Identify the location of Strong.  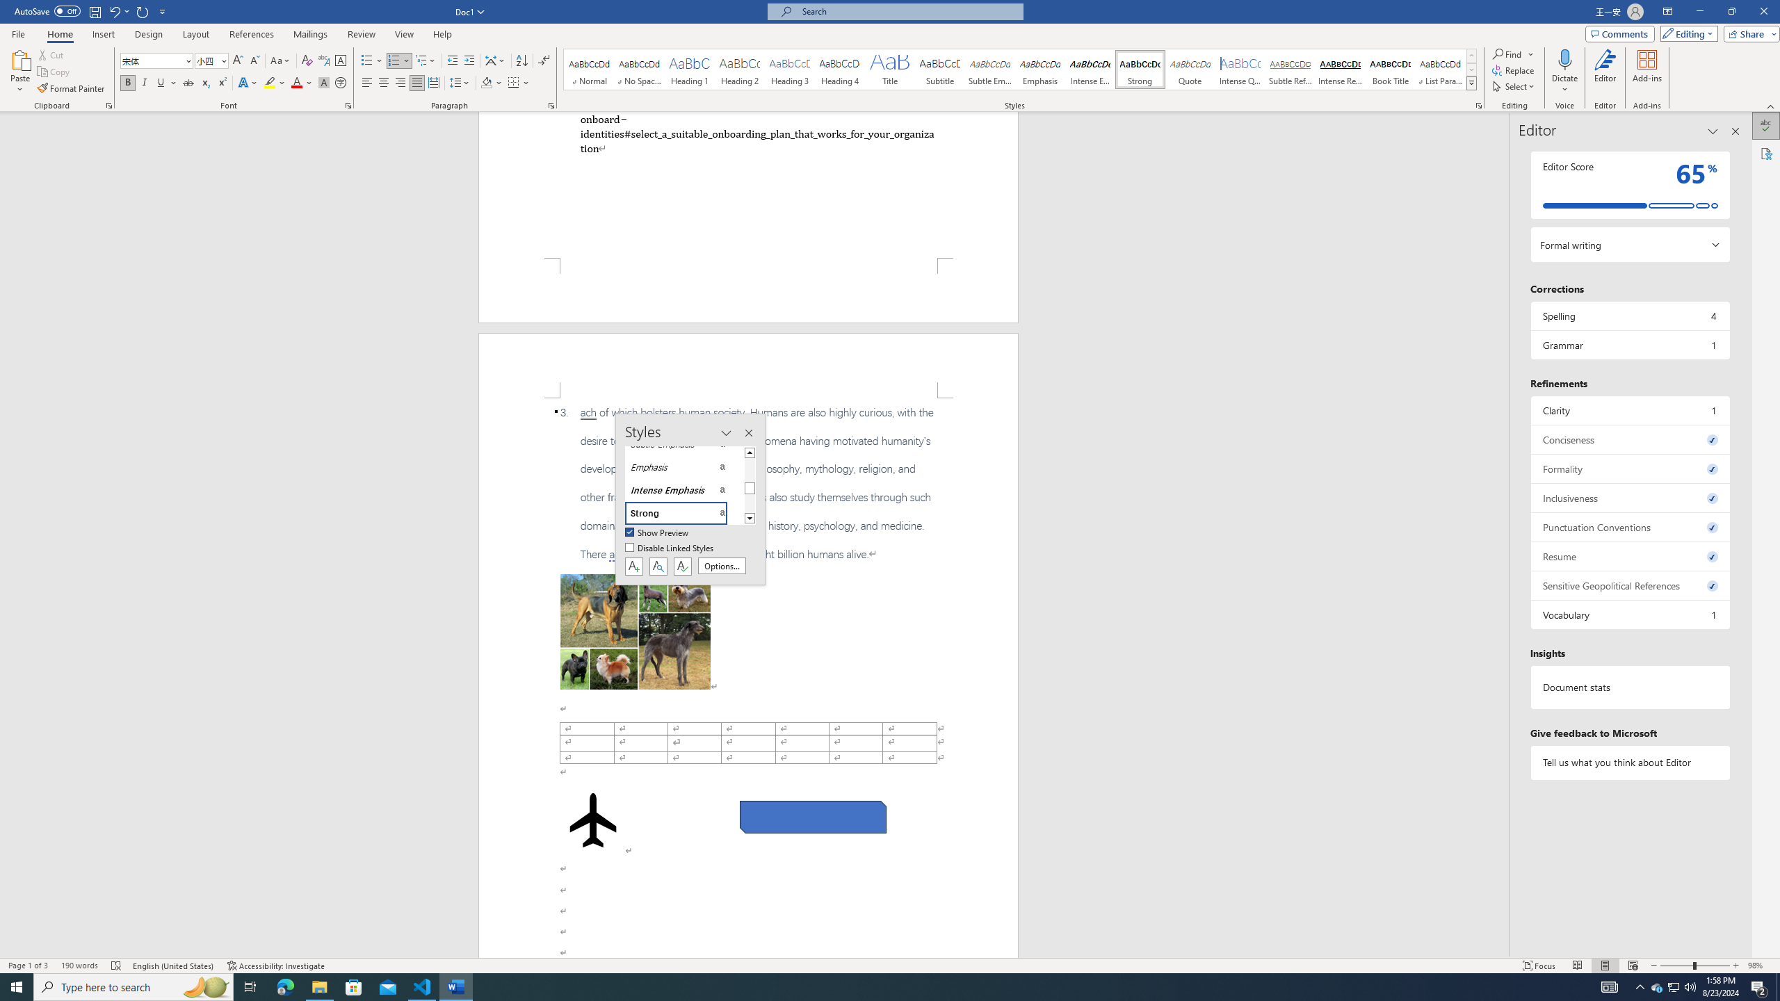
(1140, 70).